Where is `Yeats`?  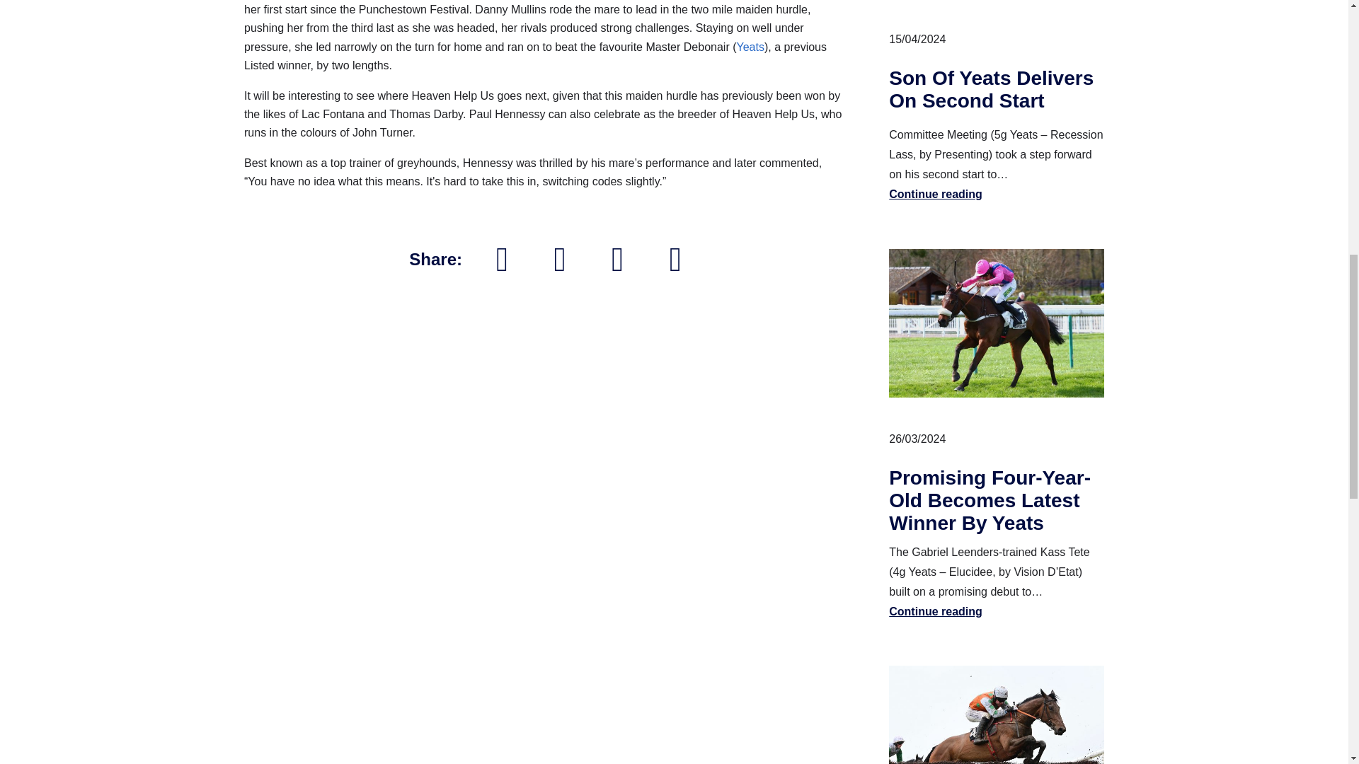 Yeats is located at coordinates (750, 47).